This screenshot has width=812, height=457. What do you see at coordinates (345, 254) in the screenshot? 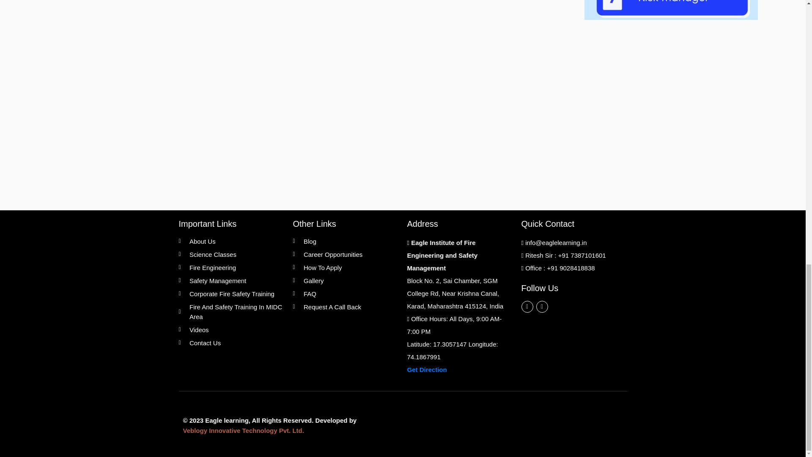
I see `Career Opportunities` at bounding box center [345, 254].